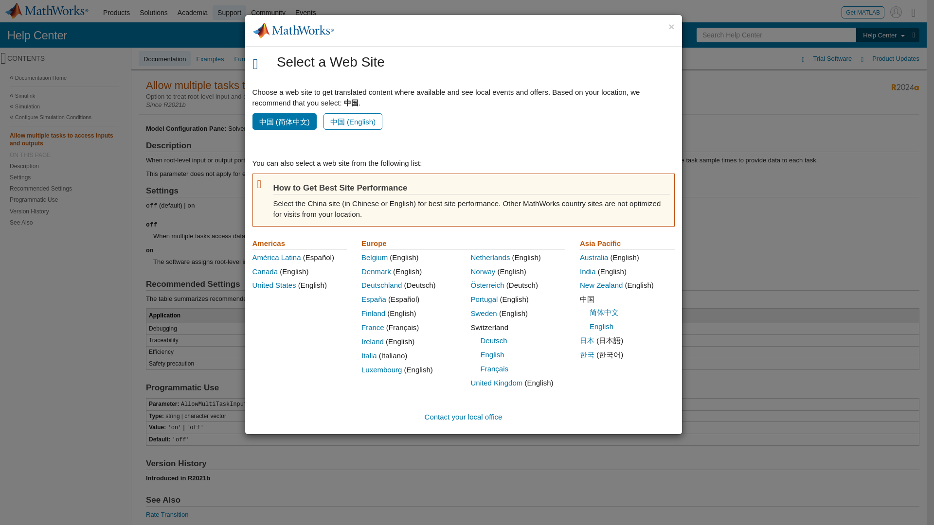 This screenshot has width=934, height=525. Describe the element at coordinates (64, 139) in the screenshot. I see `Allow multiple tasks to access inputs and outputs` at that location.